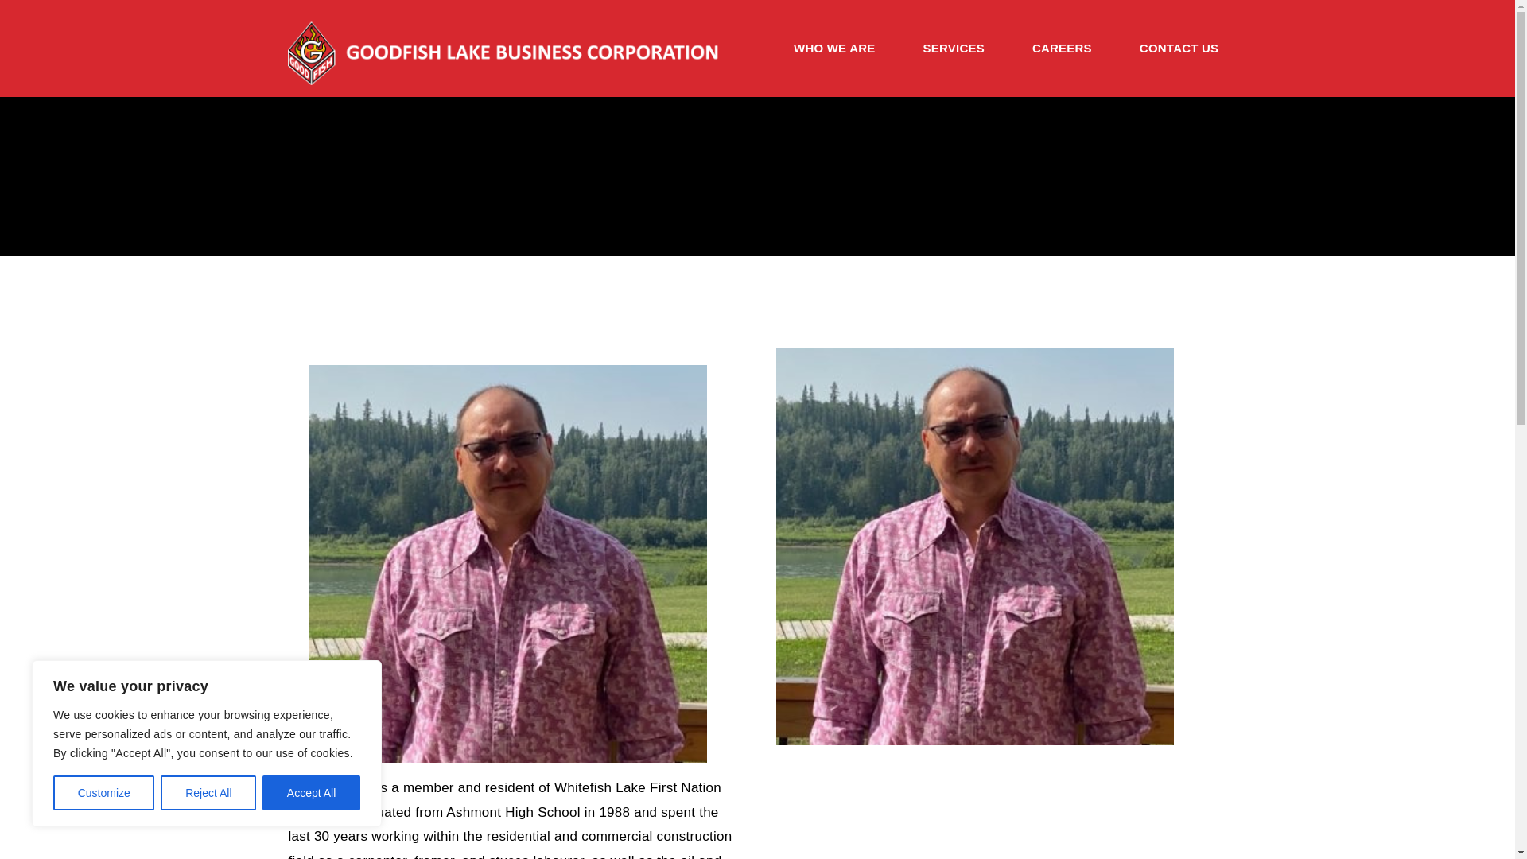 Image resolution: width=1527 pixels, height=859 pixels. I want to click on Toggle Sliding Bar, so click(954, 49).